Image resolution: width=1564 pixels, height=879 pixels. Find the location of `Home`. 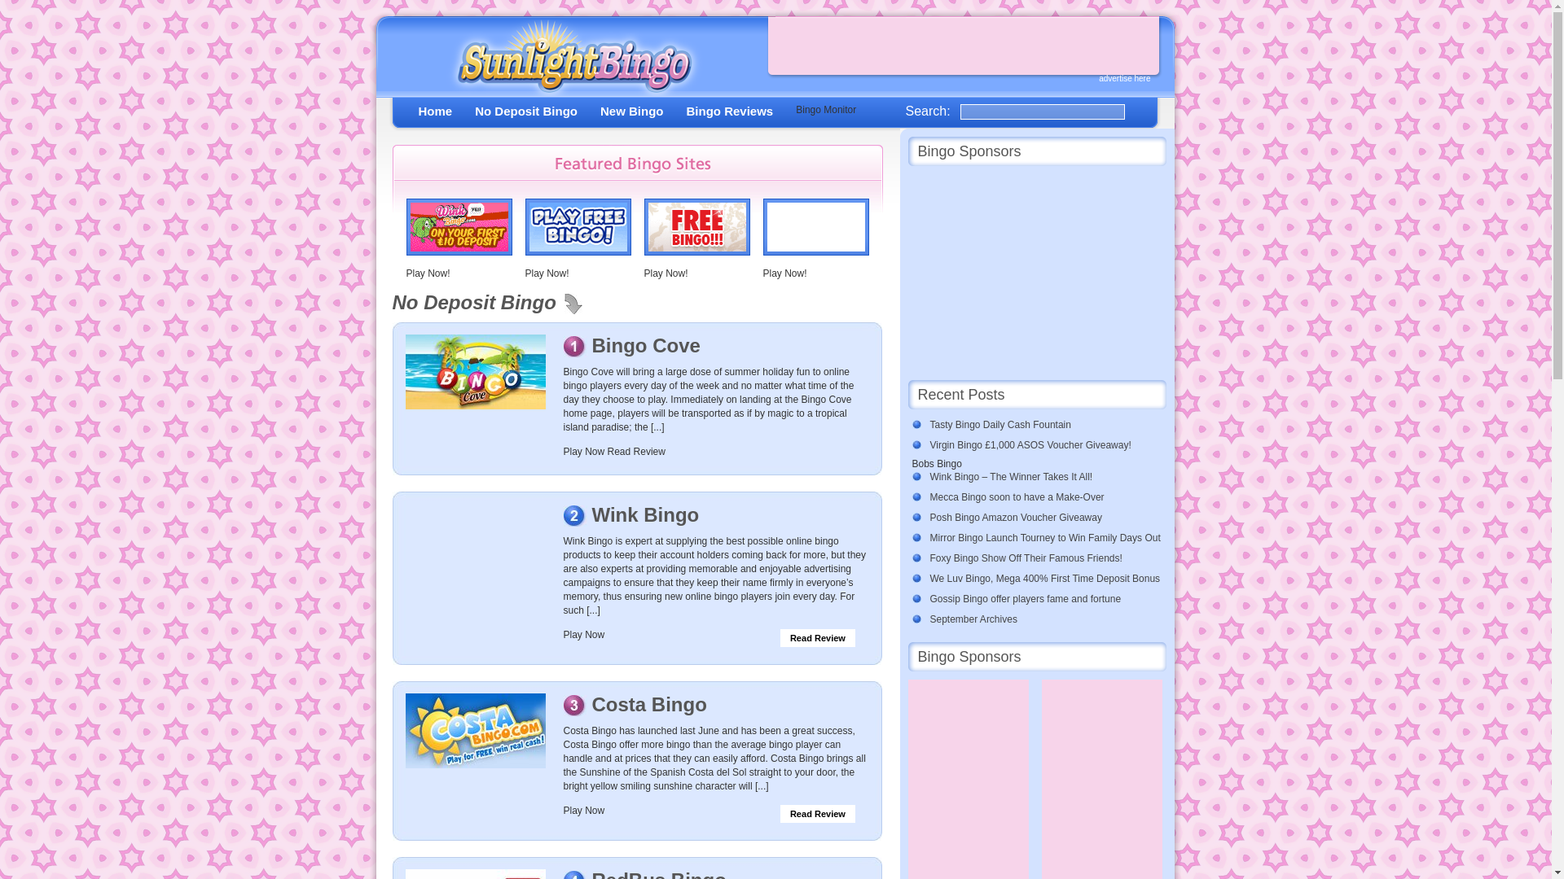

Home is located at coordinates (436, 111).